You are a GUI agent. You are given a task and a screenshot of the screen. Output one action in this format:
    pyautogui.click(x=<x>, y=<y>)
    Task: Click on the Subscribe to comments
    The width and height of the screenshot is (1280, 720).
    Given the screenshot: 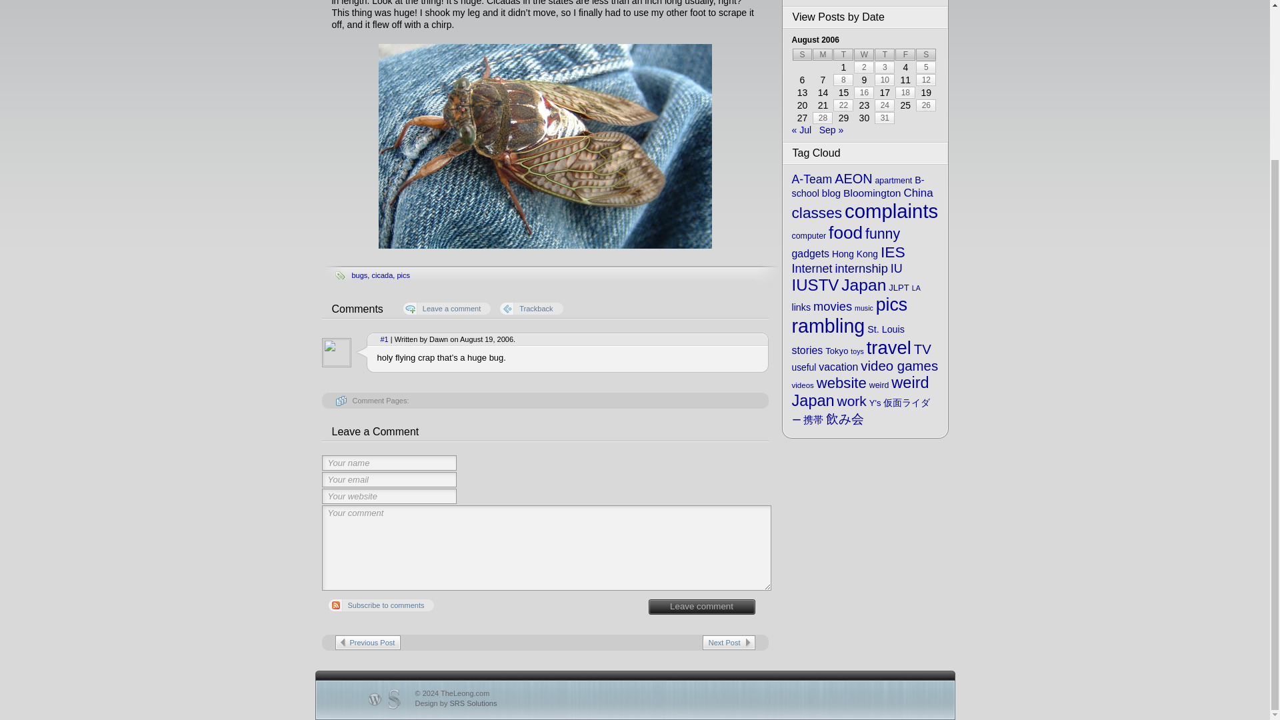 What is the action you would take?
    pyautogui.click(x=380, y=605)
    